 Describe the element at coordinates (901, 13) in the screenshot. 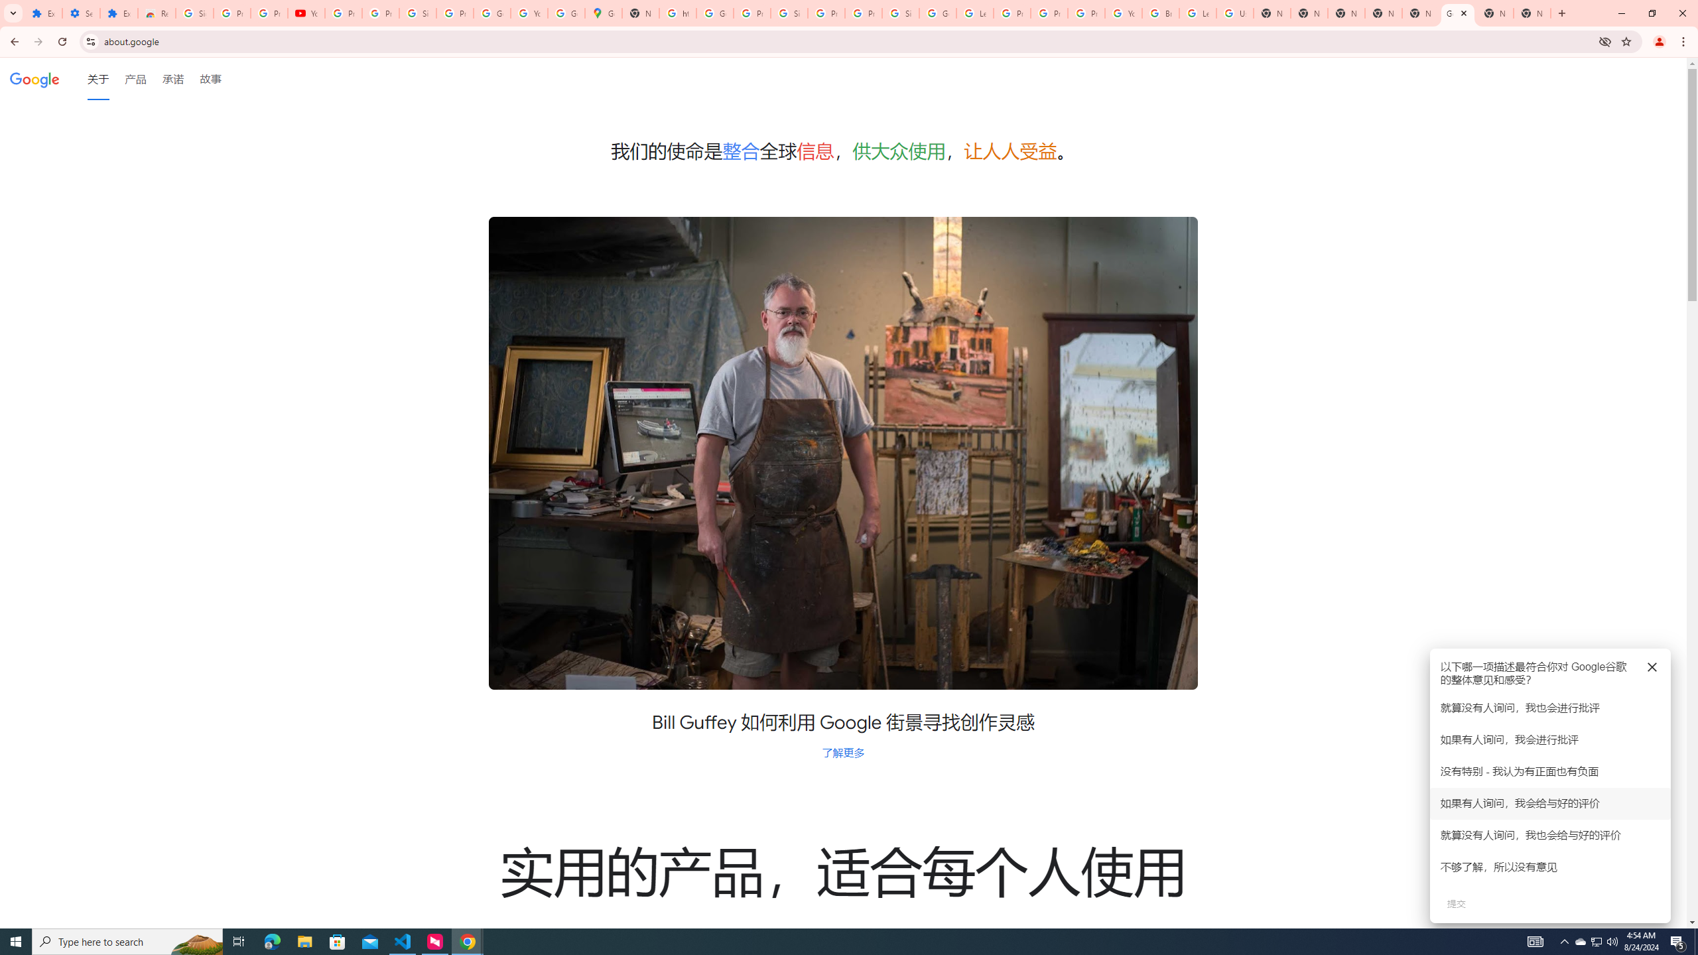

I see `Sign in - Google Accounts` at that location.